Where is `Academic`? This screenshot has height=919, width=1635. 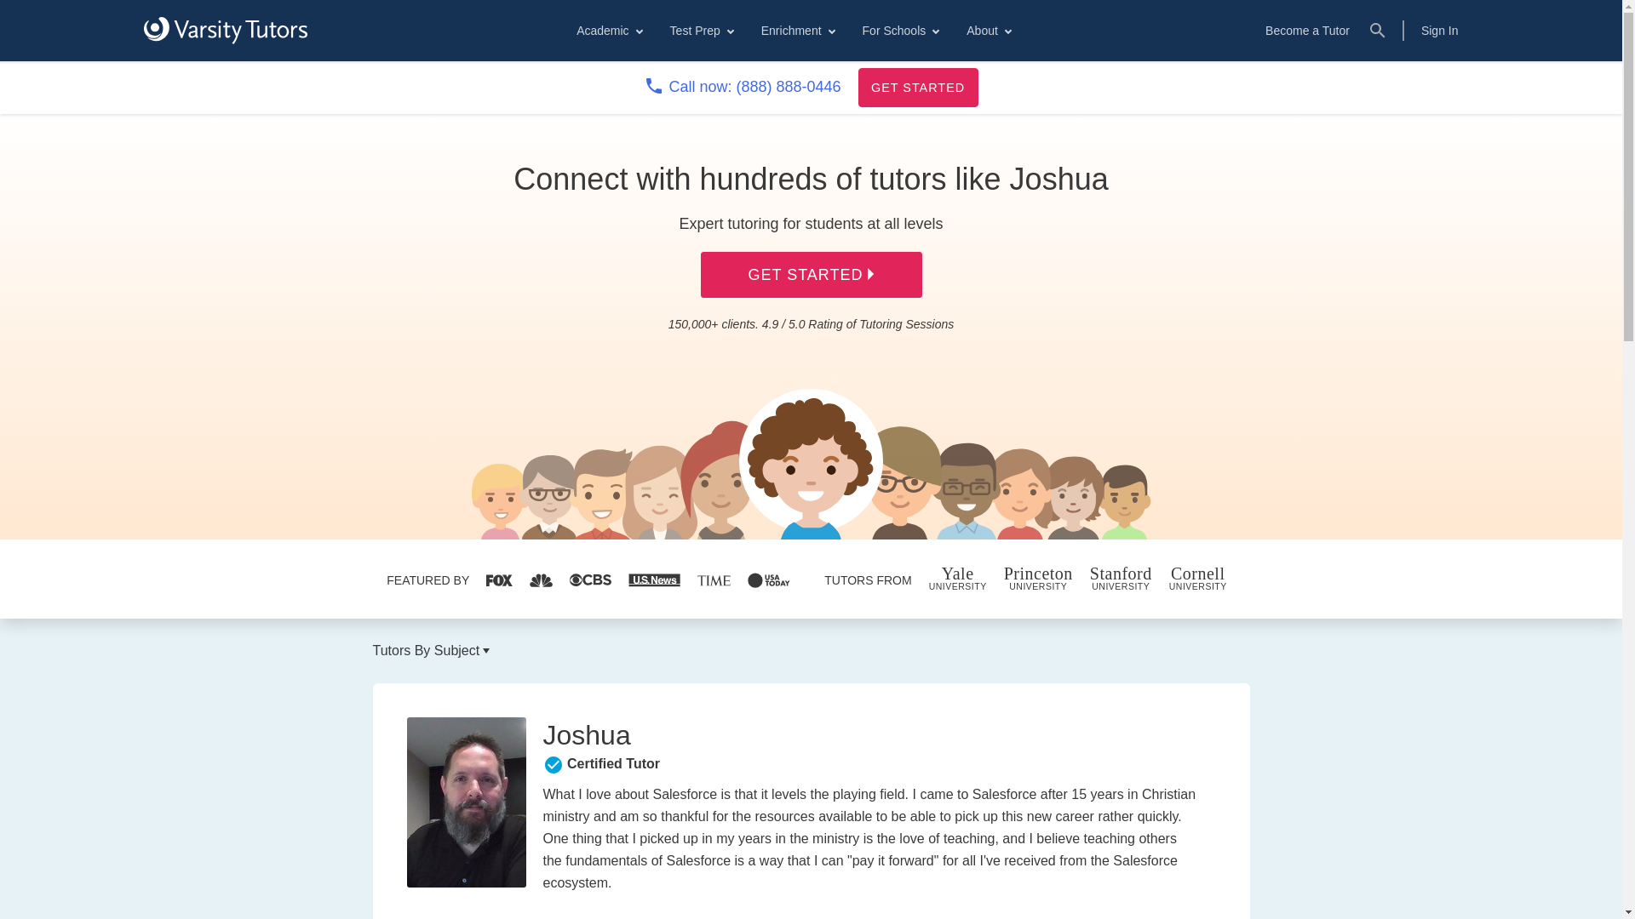 Academic is located at coordinates (608, 31).